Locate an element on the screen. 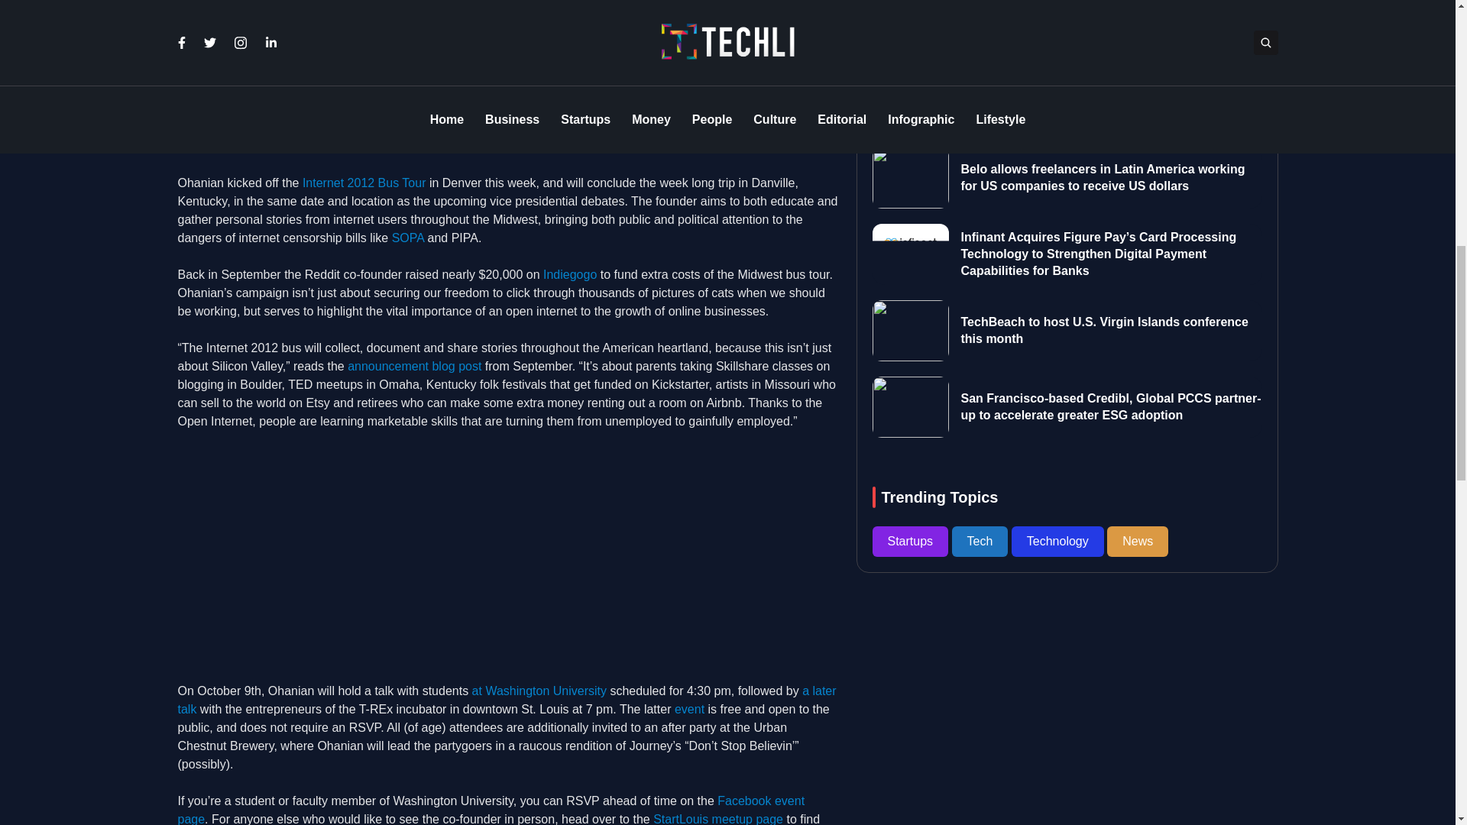 Image resolution: width=1467 pixels, height=825 pixels. at Washington University is located at coordinates (539, 691).